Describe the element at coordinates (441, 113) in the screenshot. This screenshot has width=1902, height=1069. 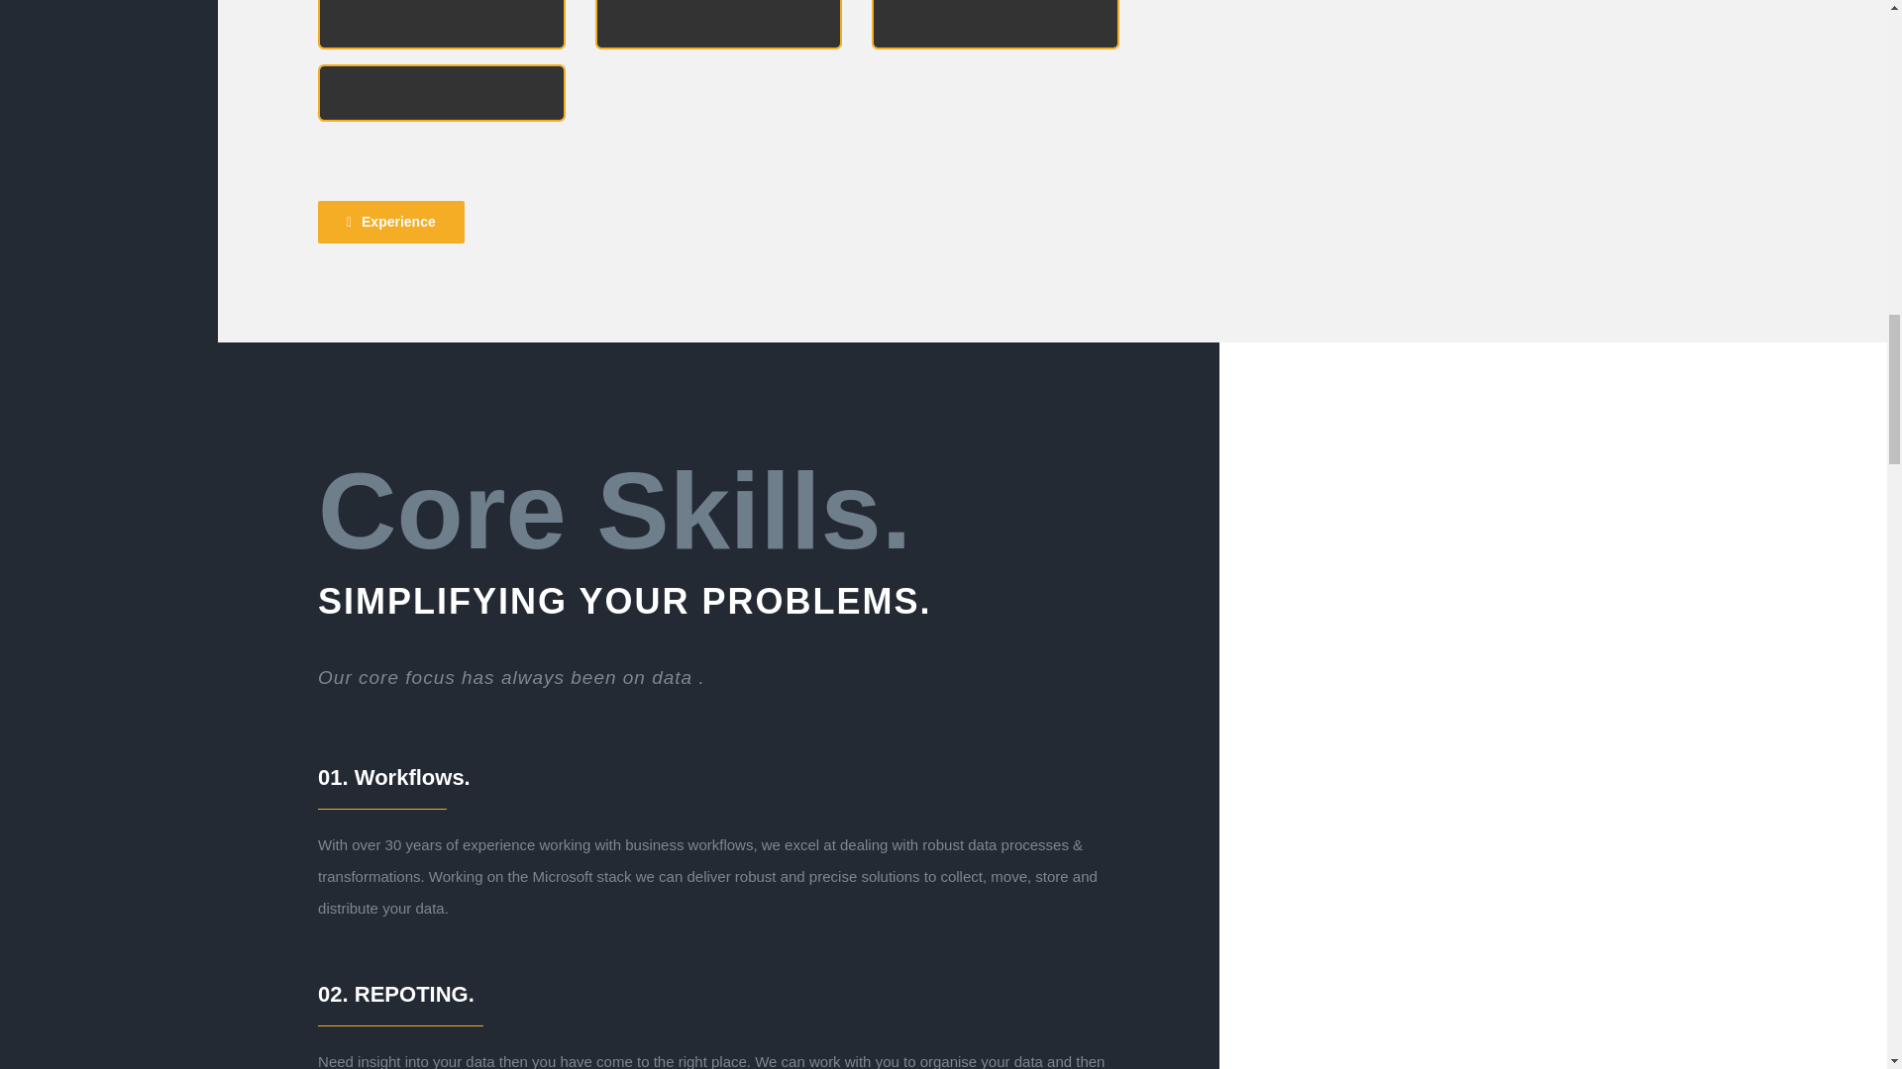
I see `Website` at that location.